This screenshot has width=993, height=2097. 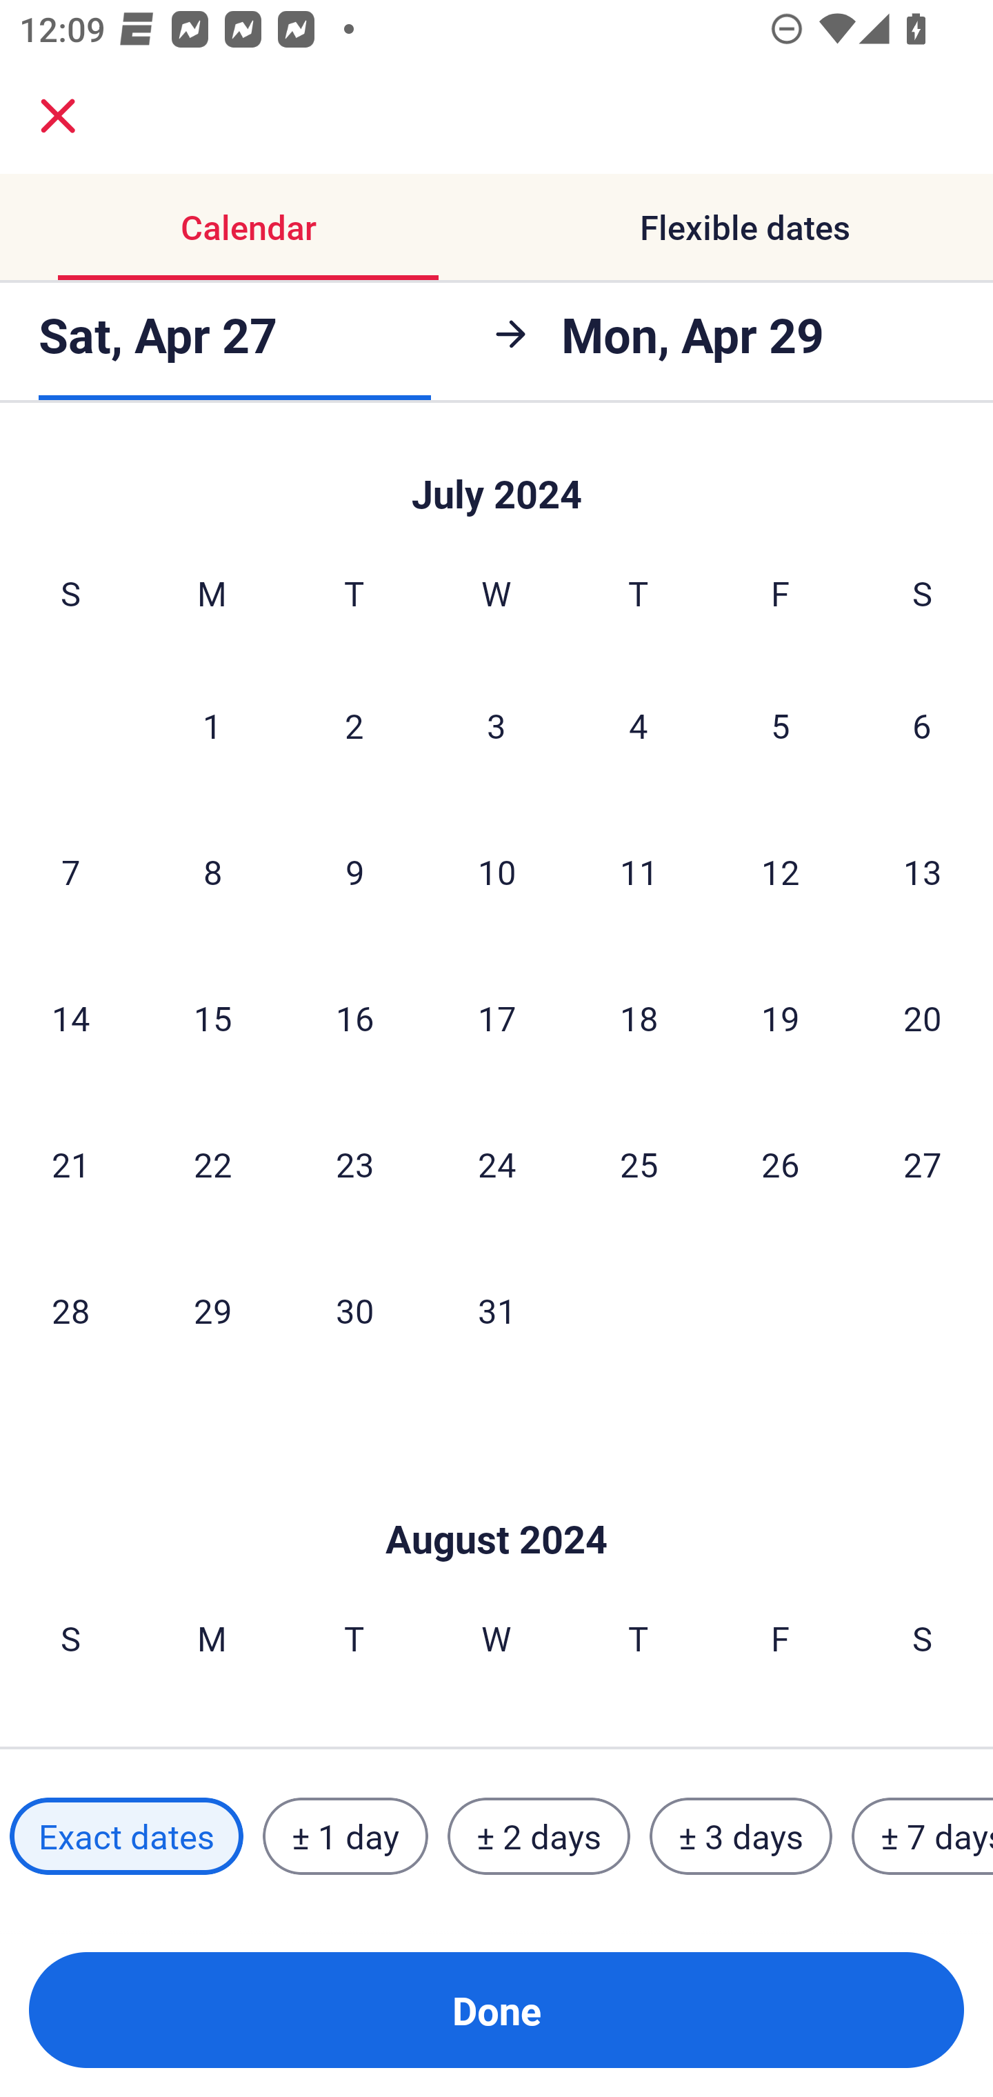 What do you see at coordinates (745, 228) in the screenshot?
I see `Flexible dates` at bounding box center [745, 228].